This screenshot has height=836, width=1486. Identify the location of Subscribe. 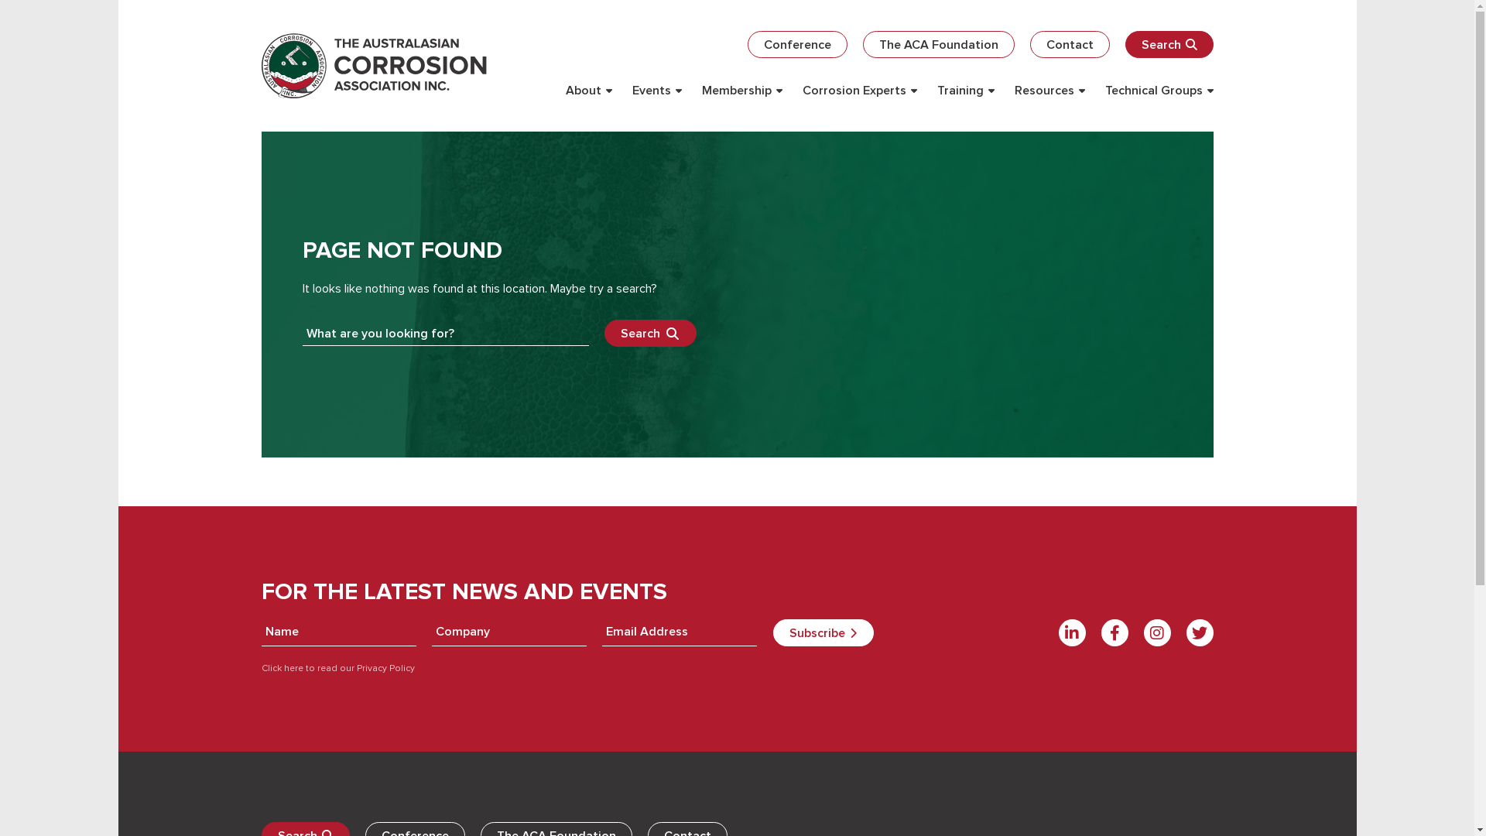
(823, 633).